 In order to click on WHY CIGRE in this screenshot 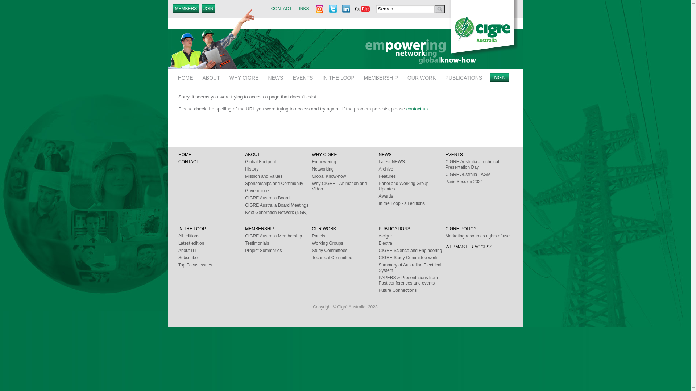, I will do `click(244, 77)`.